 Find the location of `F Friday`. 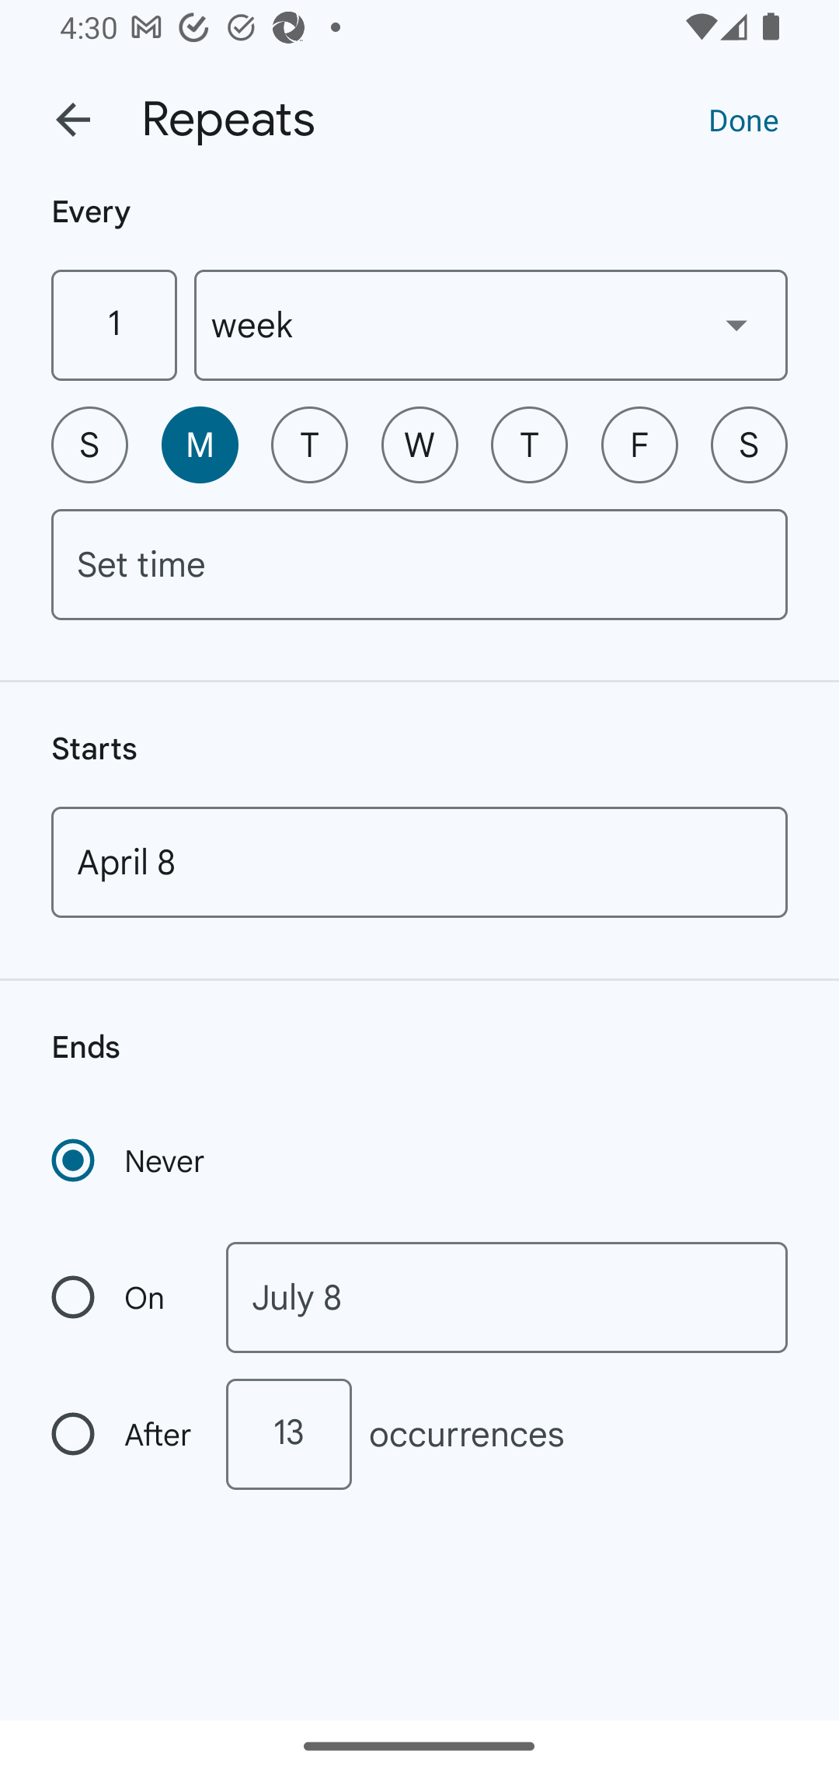

F Friday is located at coordinates (639, 445).